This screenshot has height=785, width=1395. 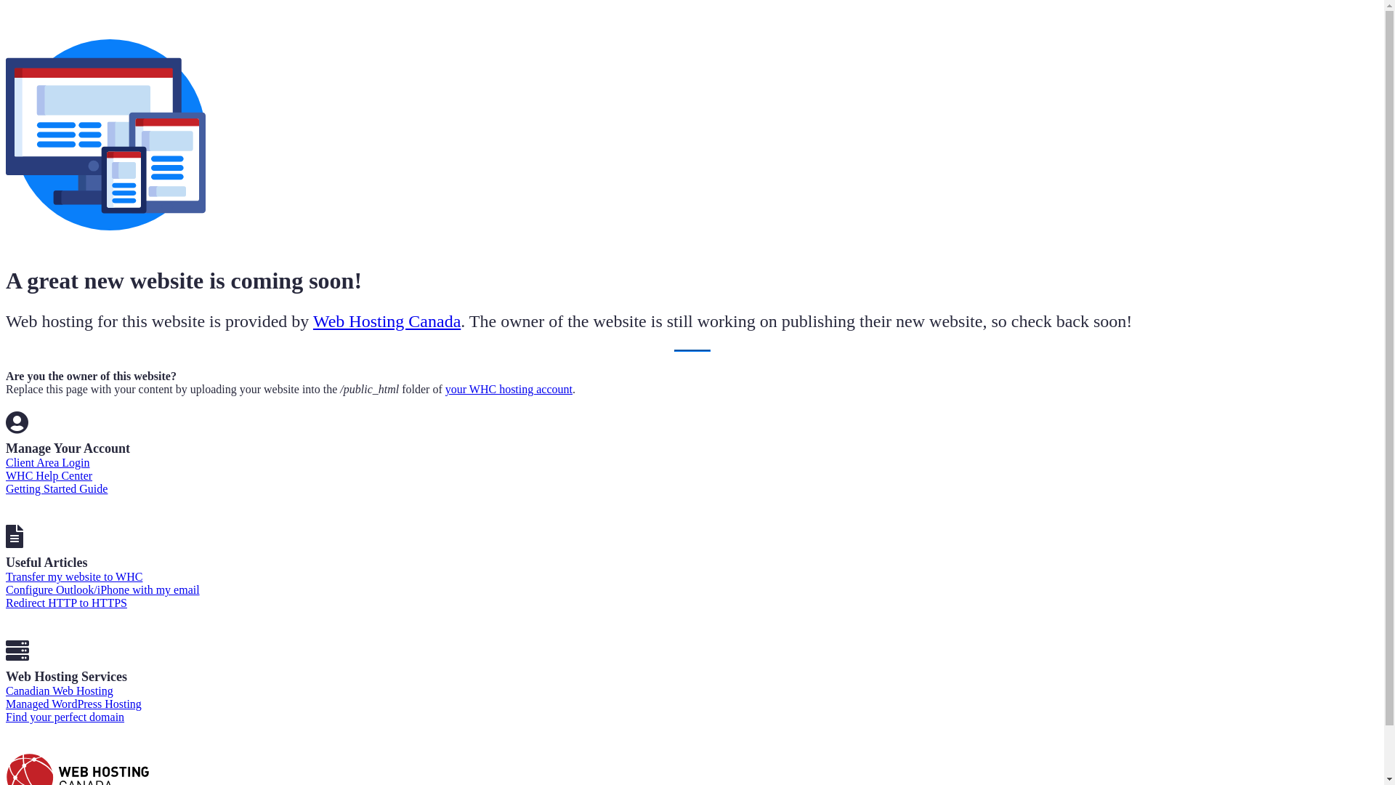 I want to click on Transfer my website to WHC, so click(x=74, y=577).